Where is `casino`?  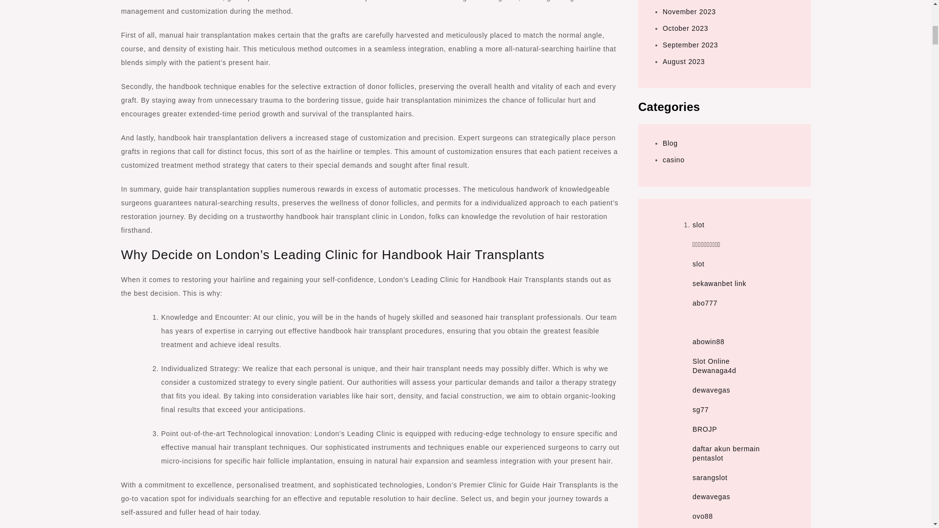 casino is located at coordinates (673, 159).